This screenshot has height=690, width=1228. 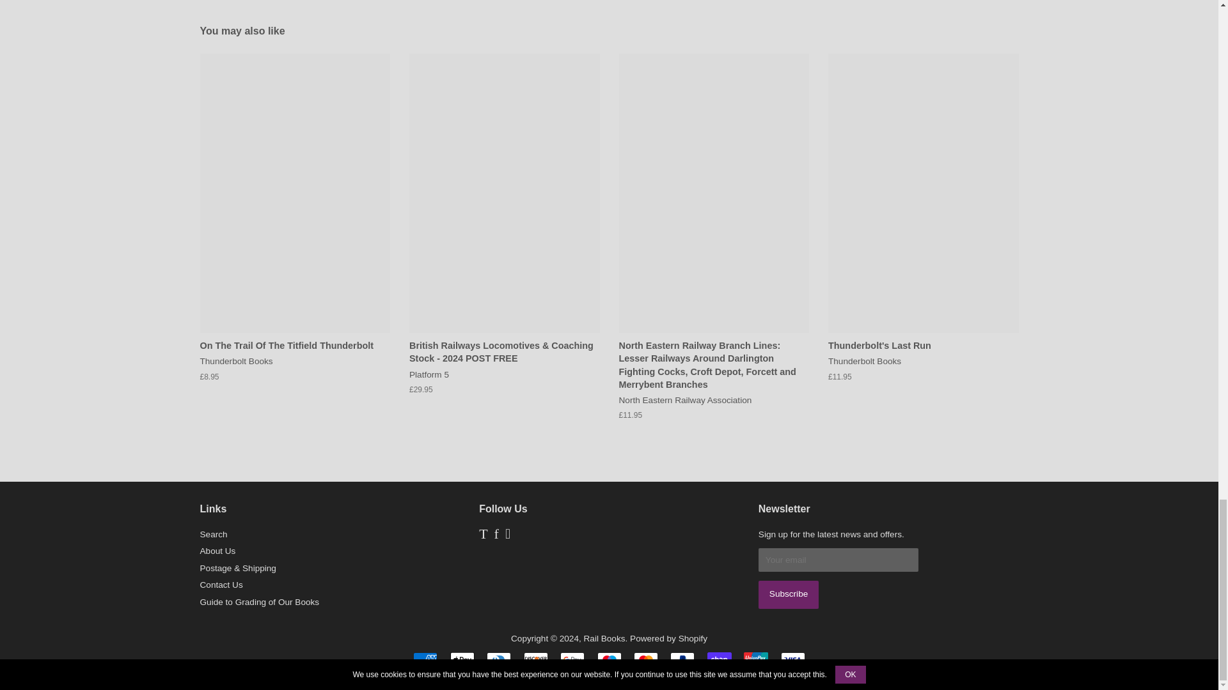 I want to click on Google Pay, so click(x=572, y=659).